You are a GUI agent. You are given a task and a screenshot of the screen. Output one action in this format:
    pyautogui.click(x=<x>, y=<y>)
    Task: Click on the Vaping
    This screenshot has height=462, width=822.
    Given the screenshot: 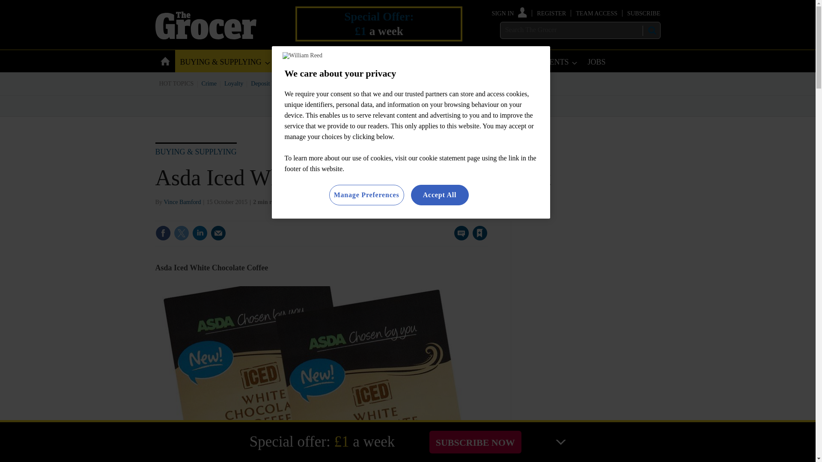 What is the action you would take?
    pyautogui.click(x=437, y=83)
    